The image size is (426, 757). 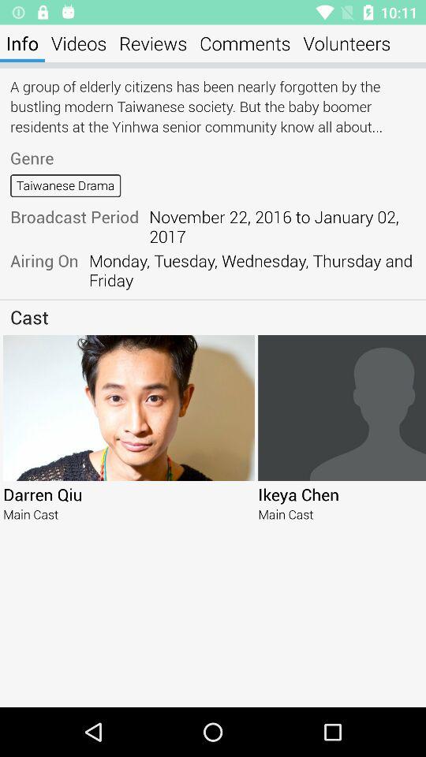 I want to click on flip to the volunteers icon, so click(x=347, y=43).